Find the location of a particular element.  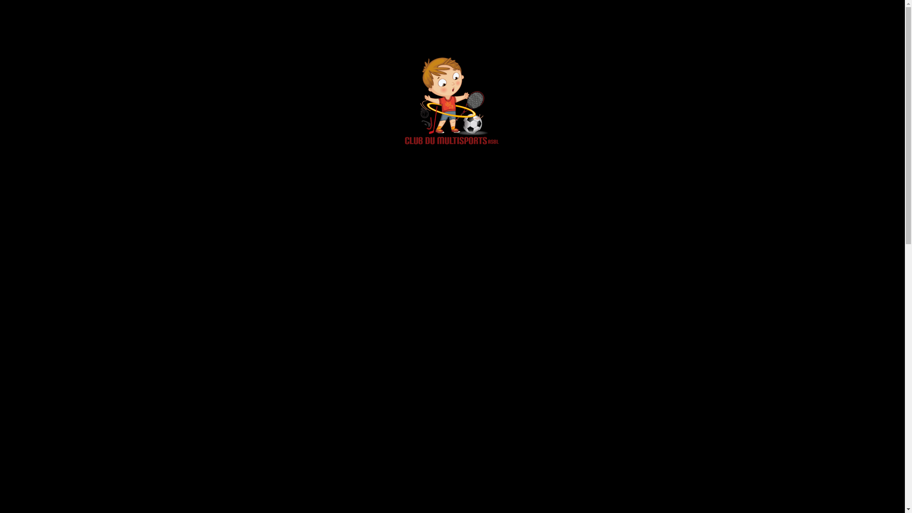

Connexion is located at coordinates (380, 40).